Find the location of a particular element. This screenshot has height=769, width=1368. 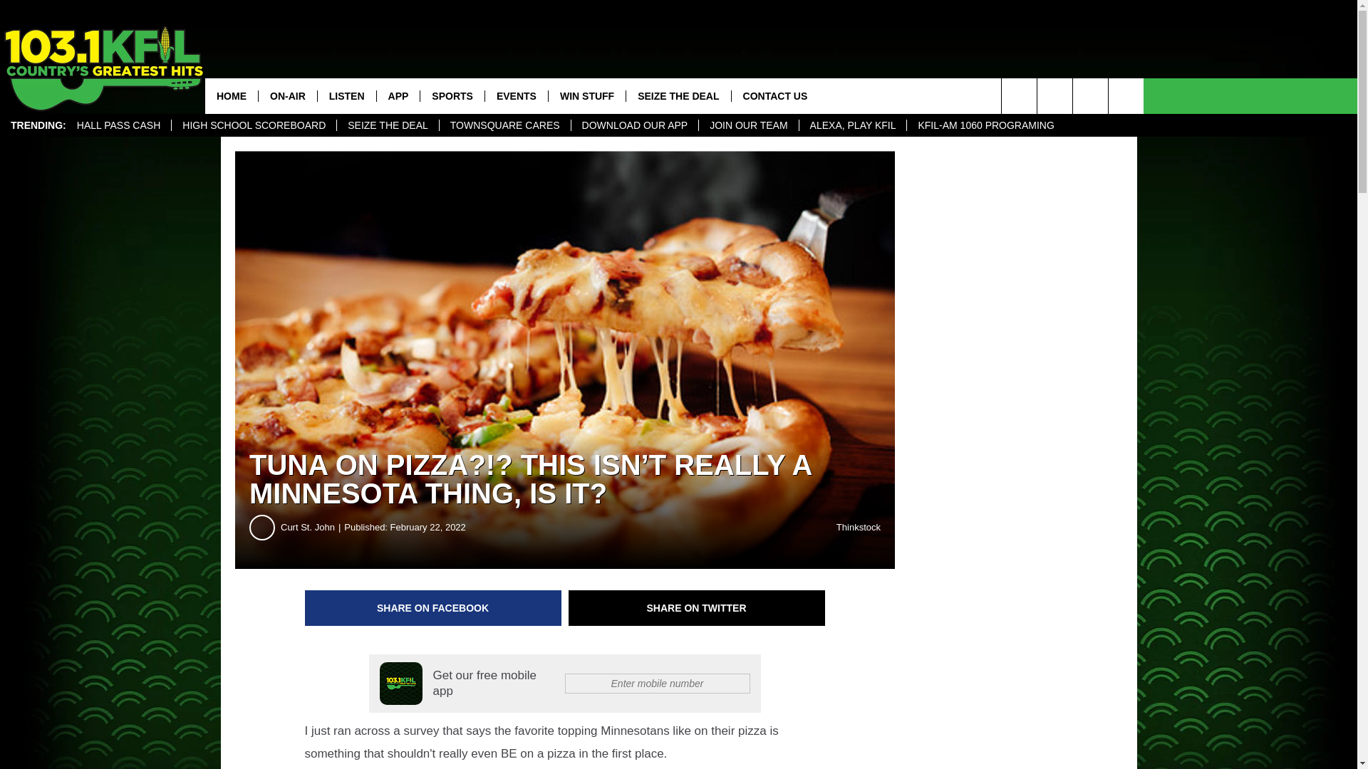

LISTEN is located at coordinates (346, 95).